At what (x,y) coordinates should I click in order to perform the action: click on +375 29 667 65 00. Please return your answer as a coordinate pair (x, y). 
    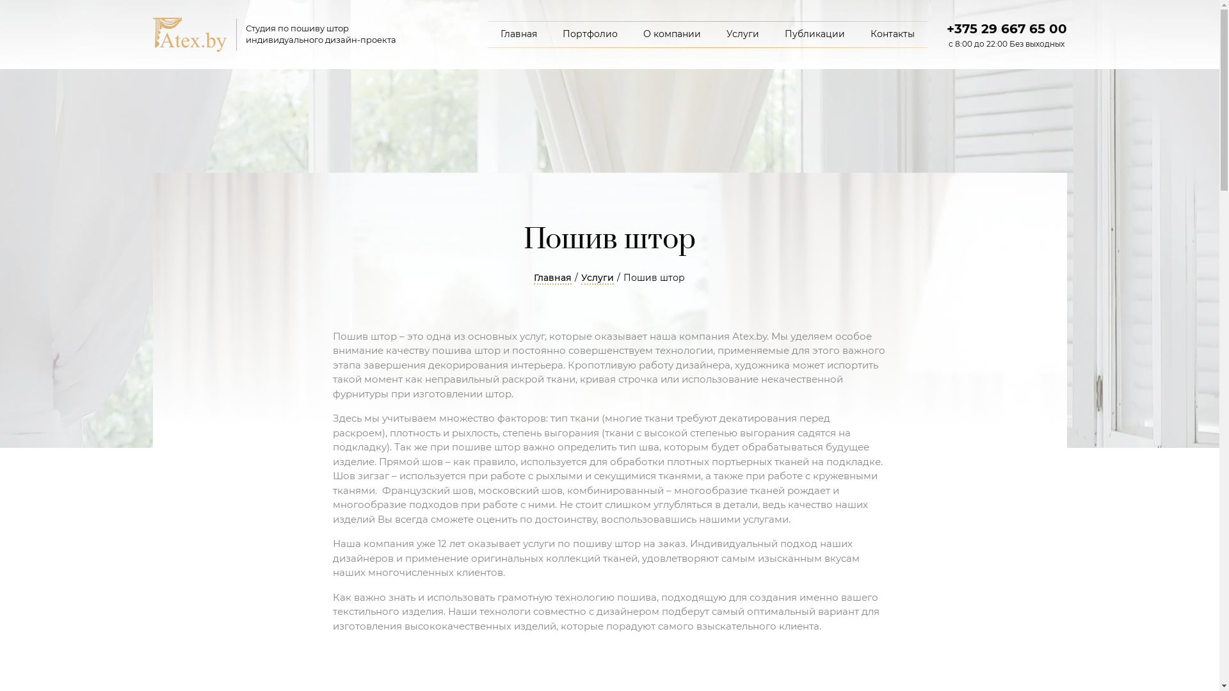
    Looking at the image, I should click on (1006, 29).